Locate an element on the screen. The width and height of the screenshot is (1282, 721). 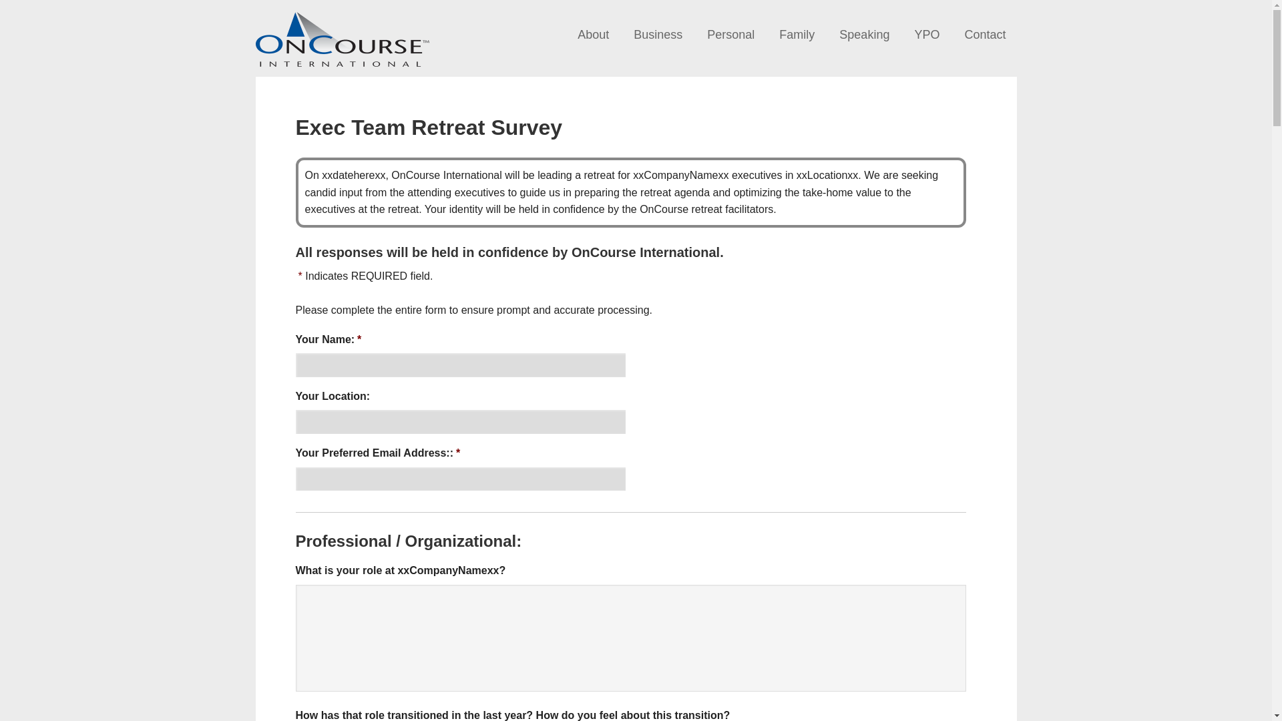
Business is located at coordinates (658, 35).